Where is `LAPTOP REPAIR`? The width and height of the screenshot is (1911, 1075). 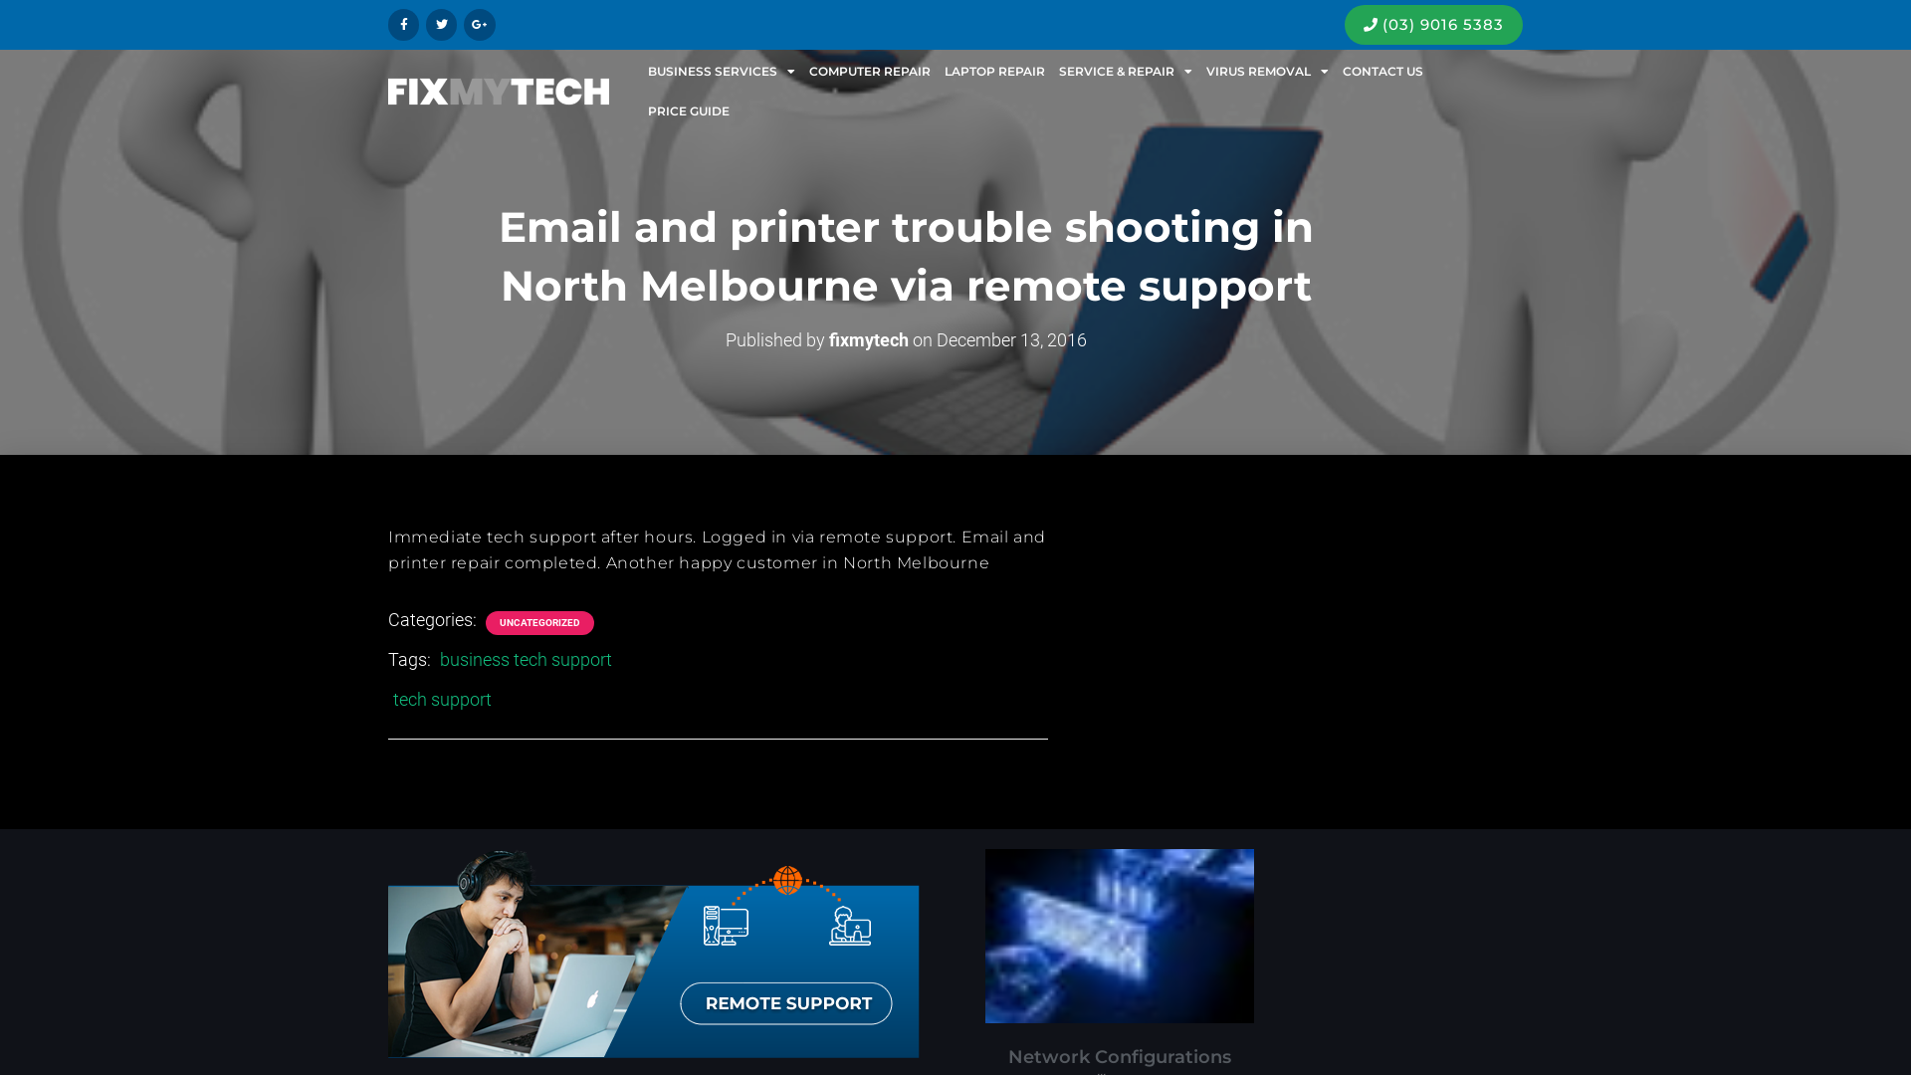 LAPTOP REPAIR is located at coordinates (995, 72).